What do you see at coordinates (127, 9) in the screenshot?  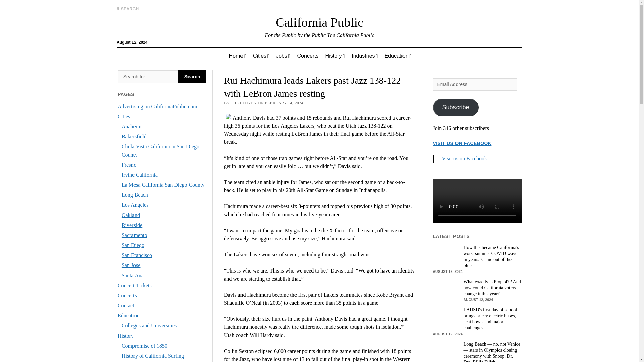 I see `SEARCH` at bounding box center [127, 9].